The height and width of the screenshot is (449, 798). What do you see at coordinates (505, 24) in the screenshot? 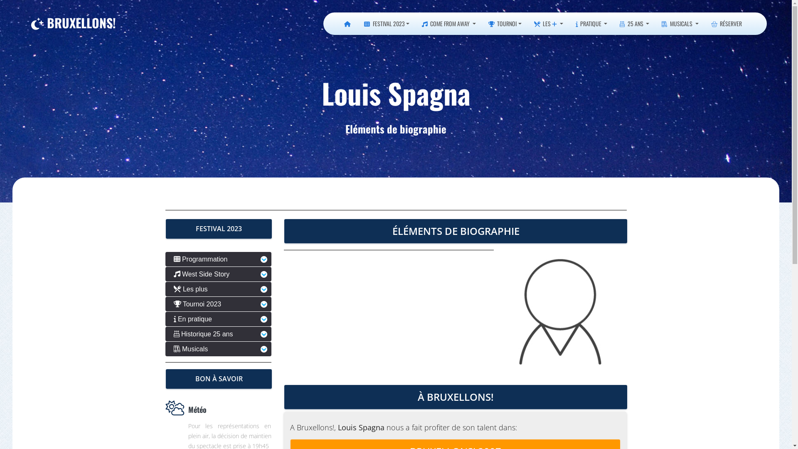
I see `TOURNOI` at bounding box center [505, 24].